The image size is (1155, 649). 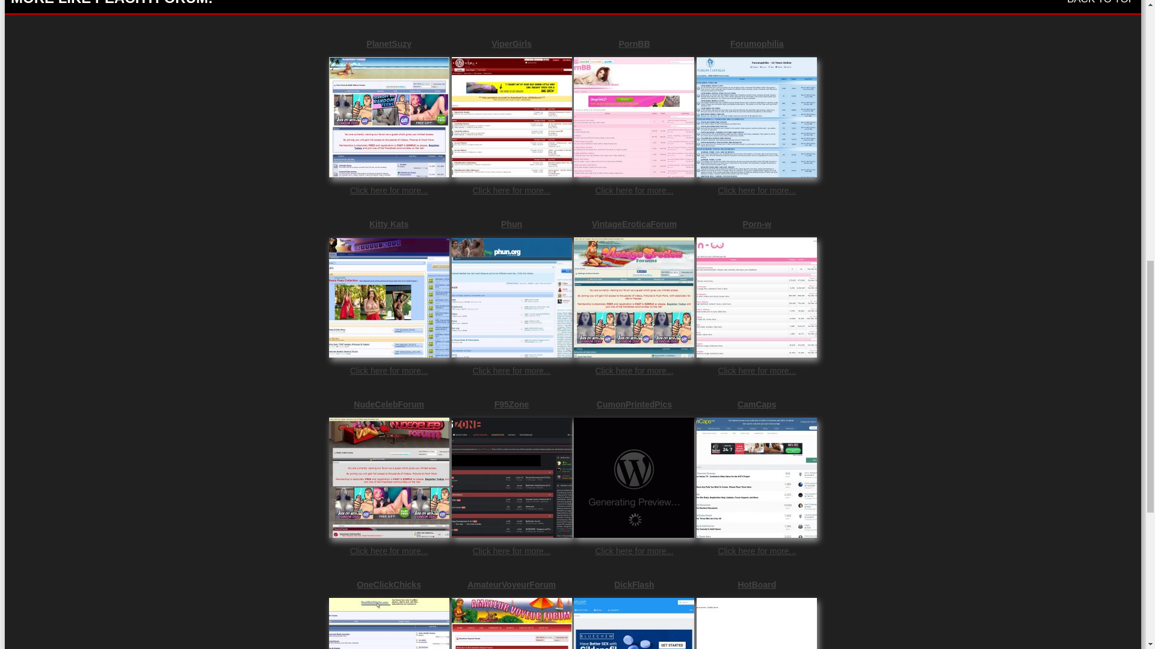 What do you see at coordinates (756, 190) in the screenshot?
I see `Click here for more...` at bounding box center [756, 190].